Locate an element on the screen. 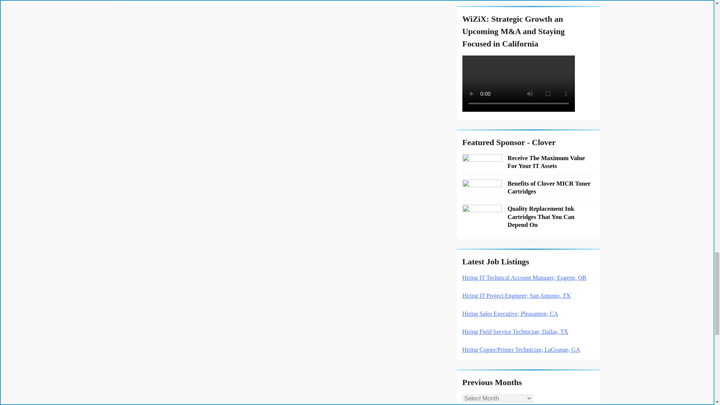 The image size is (720, 405). Hiring IT Technical Account Manager; Eugene, OR is located at coordinates (524, 277).